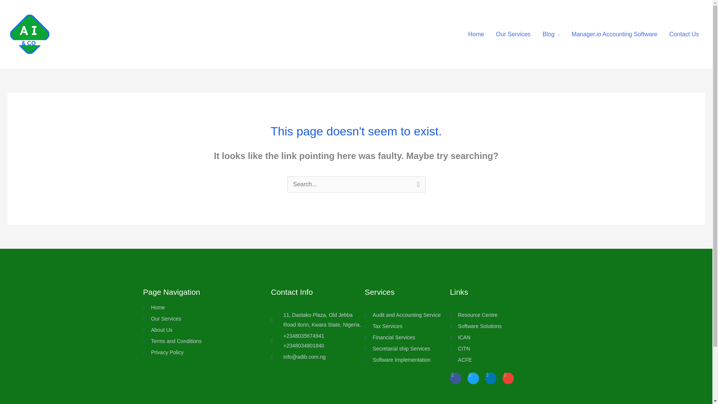 The image size is (718, 404). I want to click on Facebook-f, so click(455, 378).